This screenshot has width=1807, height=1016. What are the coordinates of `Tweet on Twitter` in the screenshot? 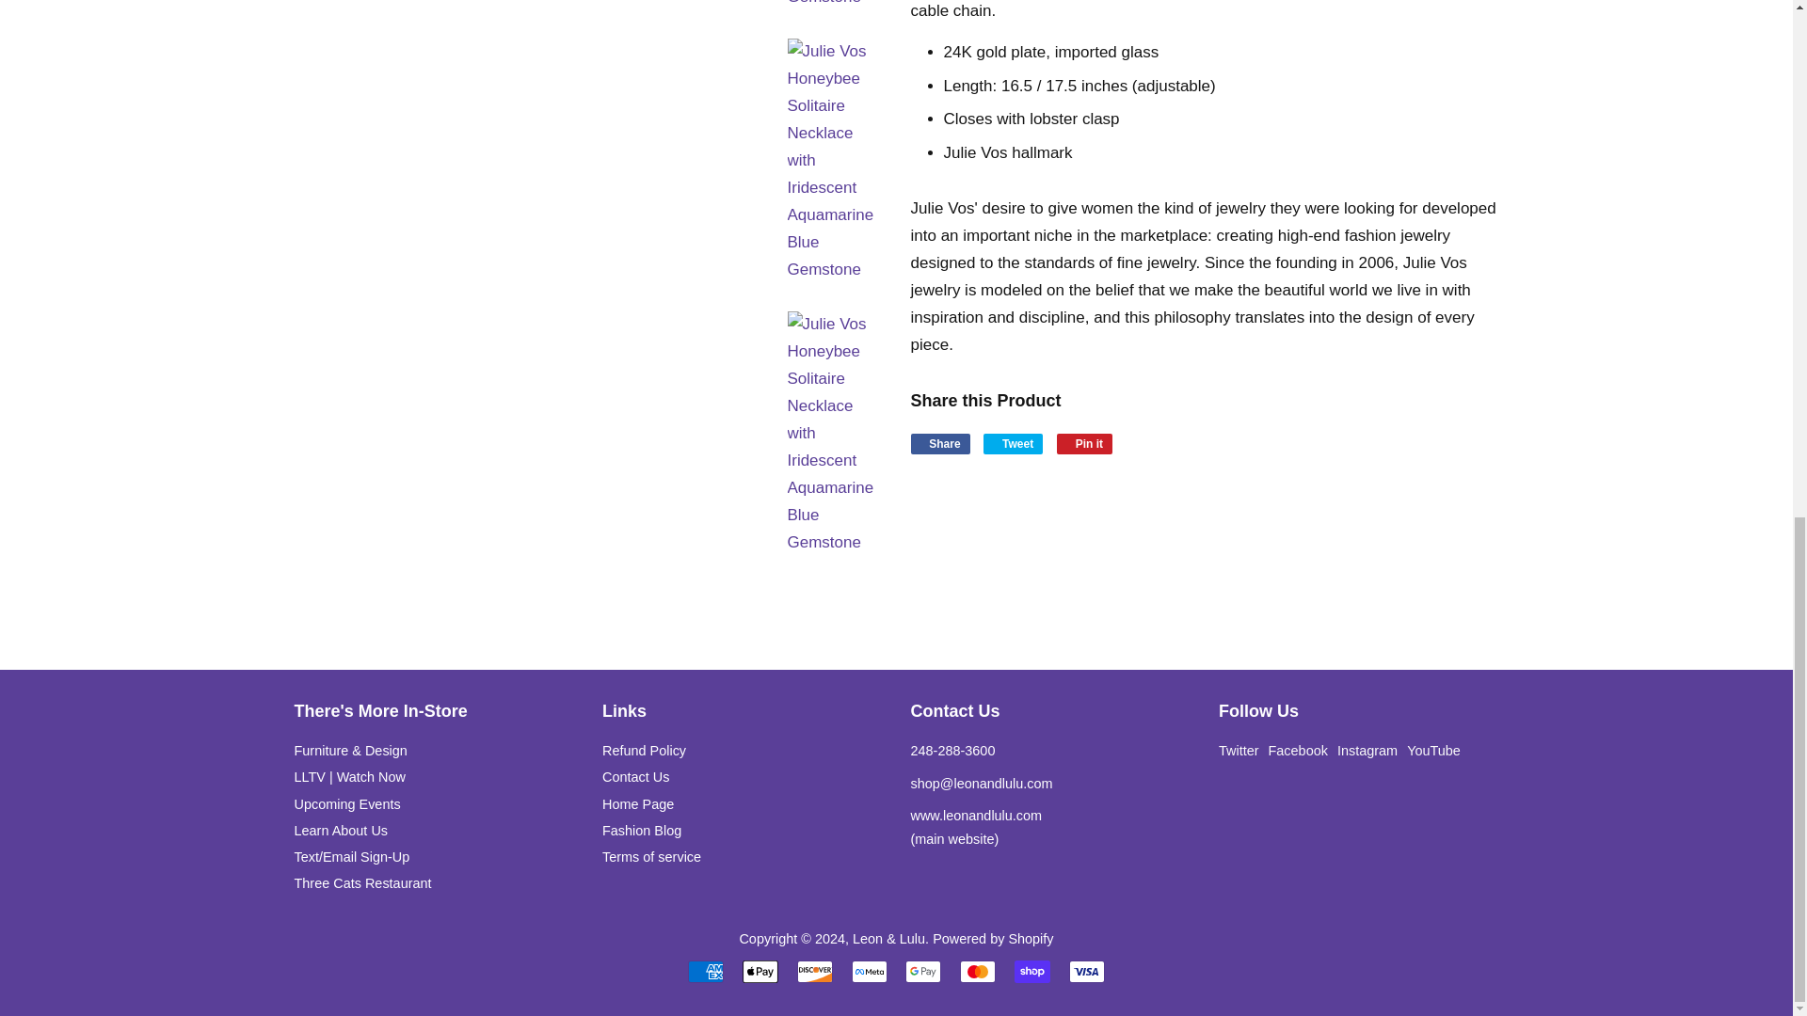 It's located at (1013, 444).